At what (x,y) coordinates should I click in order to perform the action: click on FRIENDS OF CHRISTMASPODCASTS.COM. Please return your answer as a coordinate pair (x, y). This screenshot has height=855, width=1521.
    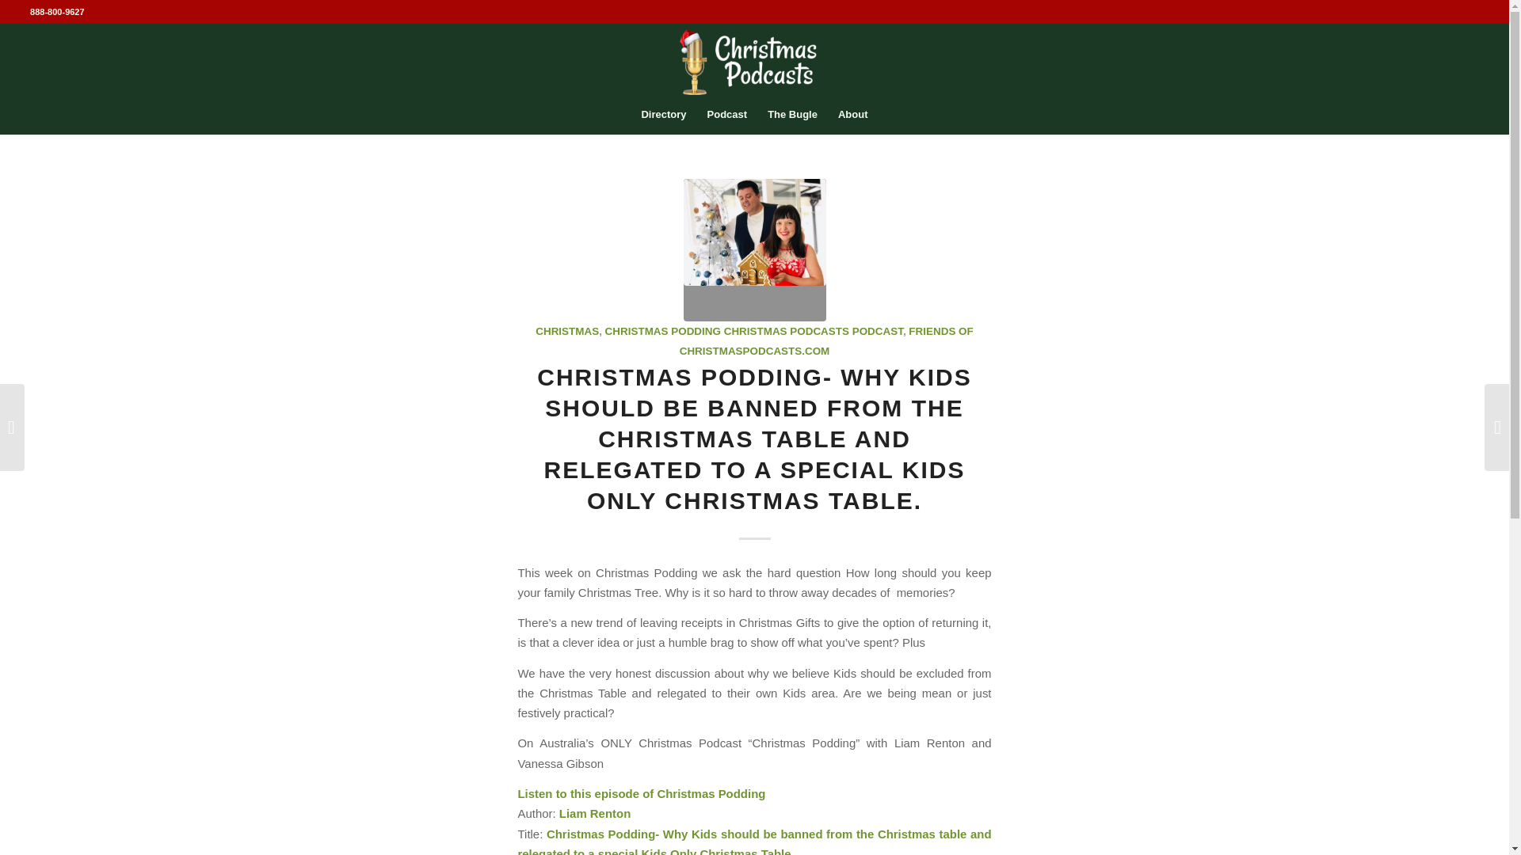
    Looking at the image, I should click on (826, 341).